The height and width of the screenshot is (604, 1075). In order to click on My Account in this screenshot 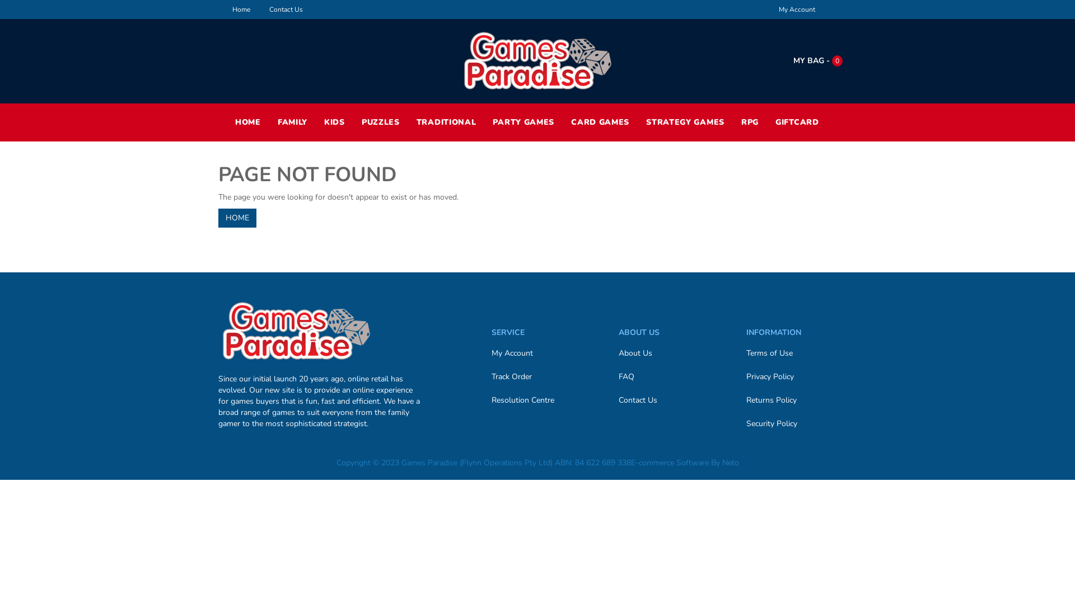, I will do `click(542, 353)`.